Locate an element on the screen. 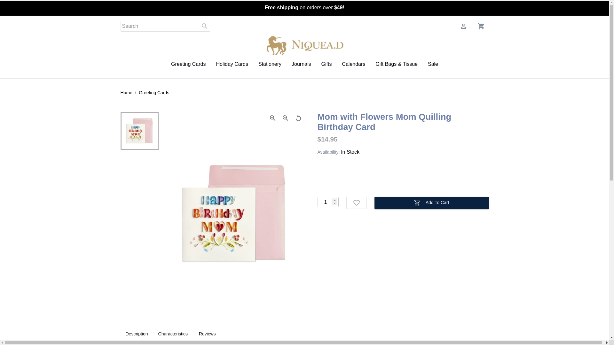  Sale is located at coordinates (232, 64).